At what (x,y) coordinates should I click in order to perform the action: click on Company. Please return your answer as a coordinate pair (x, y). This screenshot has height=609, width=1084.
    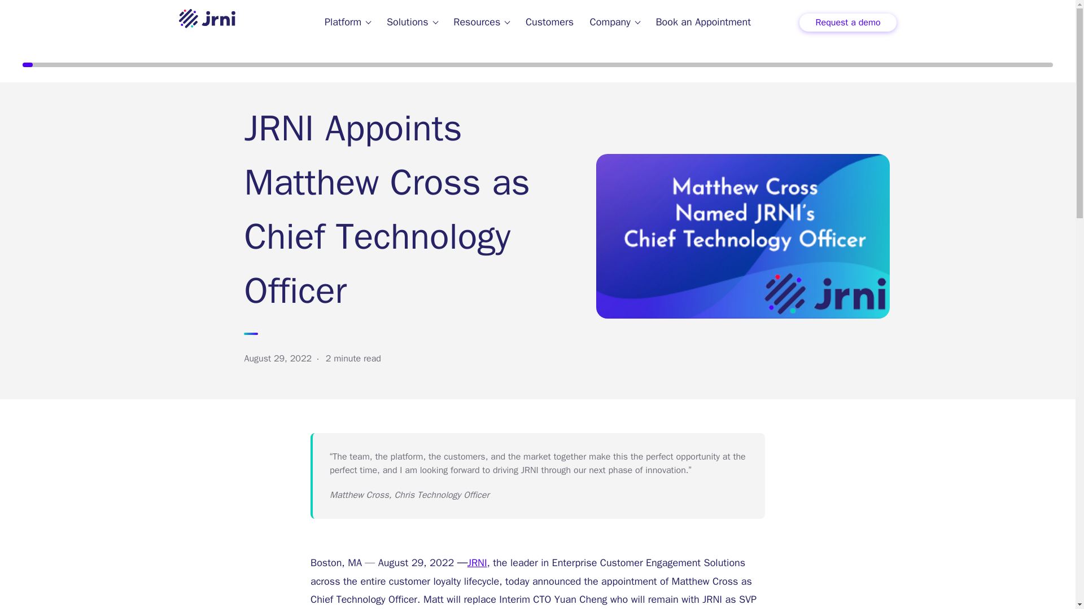
    Looking at the image, I should click on (614, 21).